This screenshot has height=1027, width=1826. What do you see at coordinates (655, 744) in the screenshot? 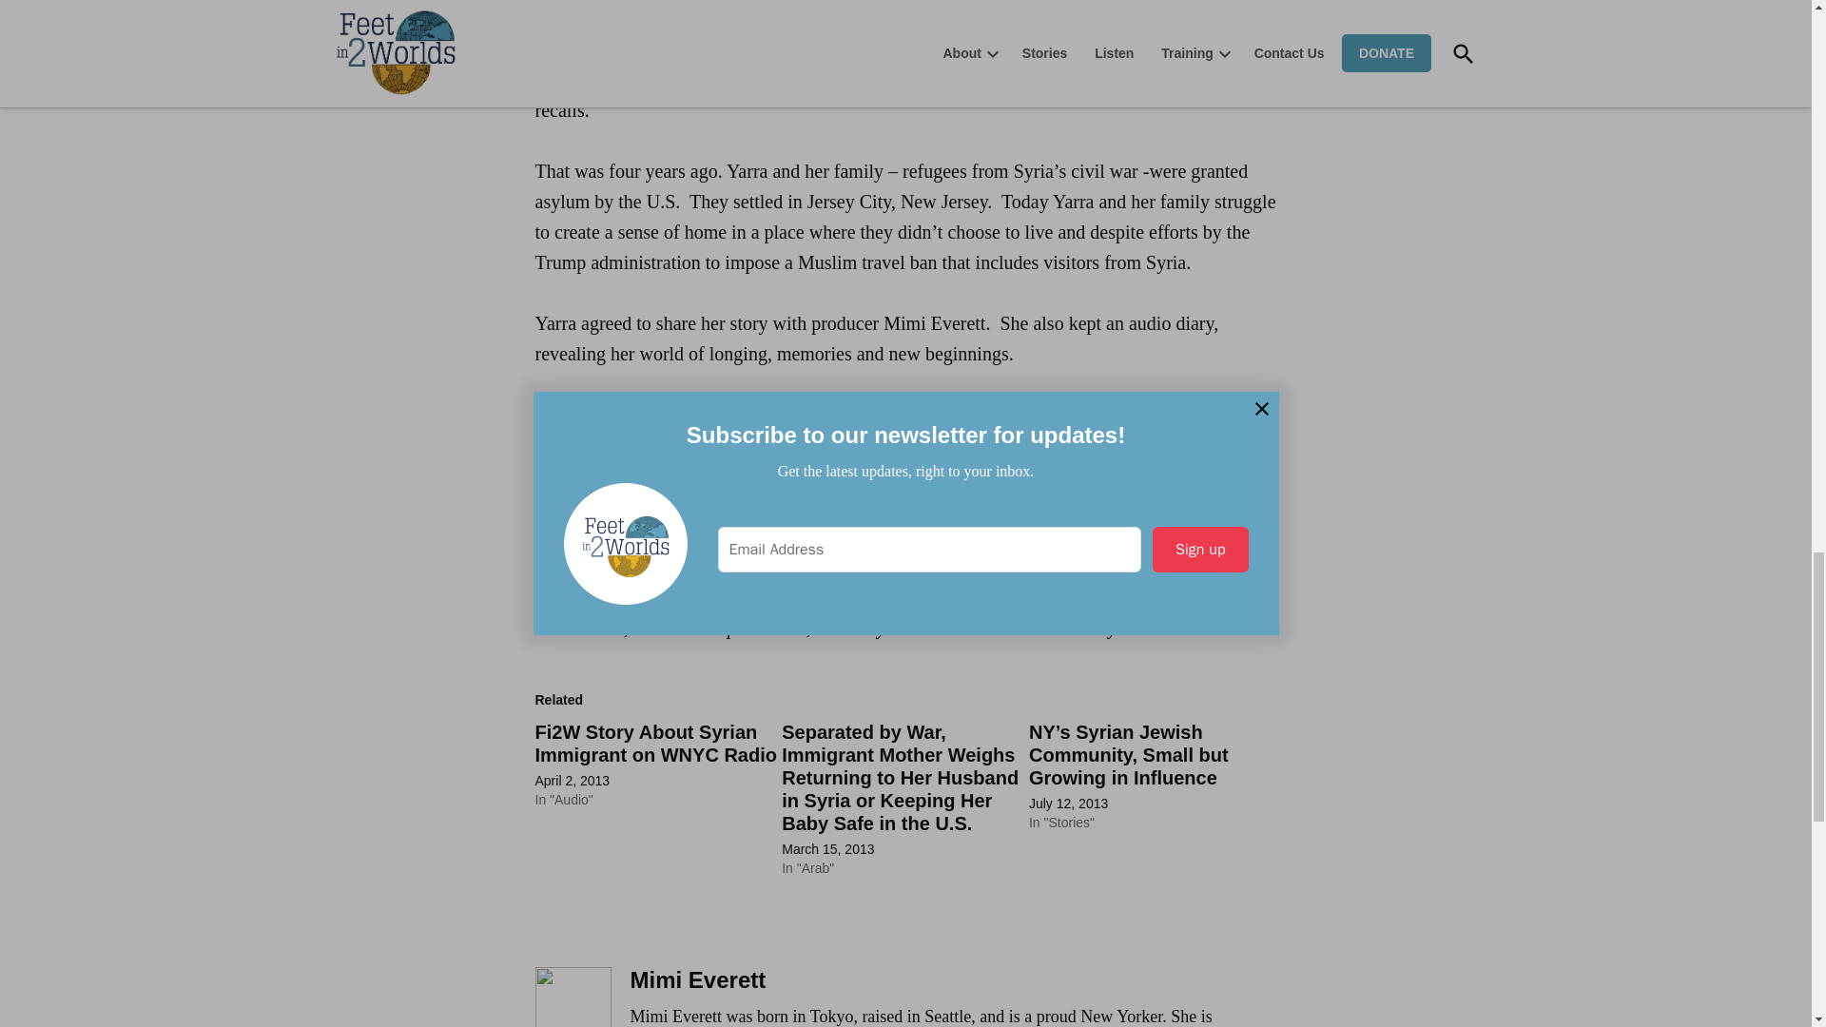
I see `Fi2W Story About Syrian Immigrant on WNYC Radio` at bounding box center [655, 744].